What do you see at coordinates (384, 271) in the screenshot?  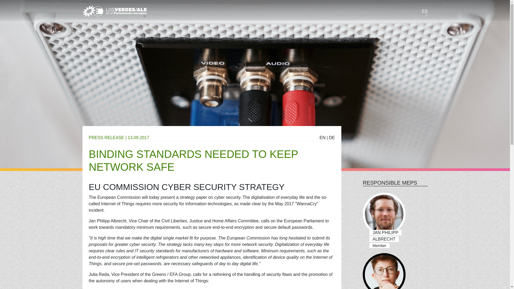 I see `Felix Reda` at bounding box center [384, 271].